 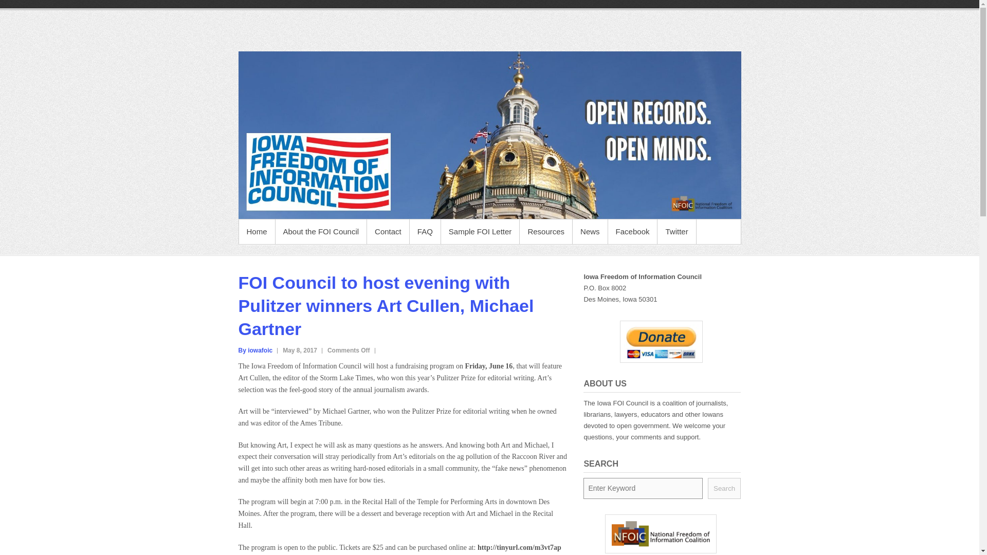 I want to click on About the FOI Council, so click(x=321, y=231).